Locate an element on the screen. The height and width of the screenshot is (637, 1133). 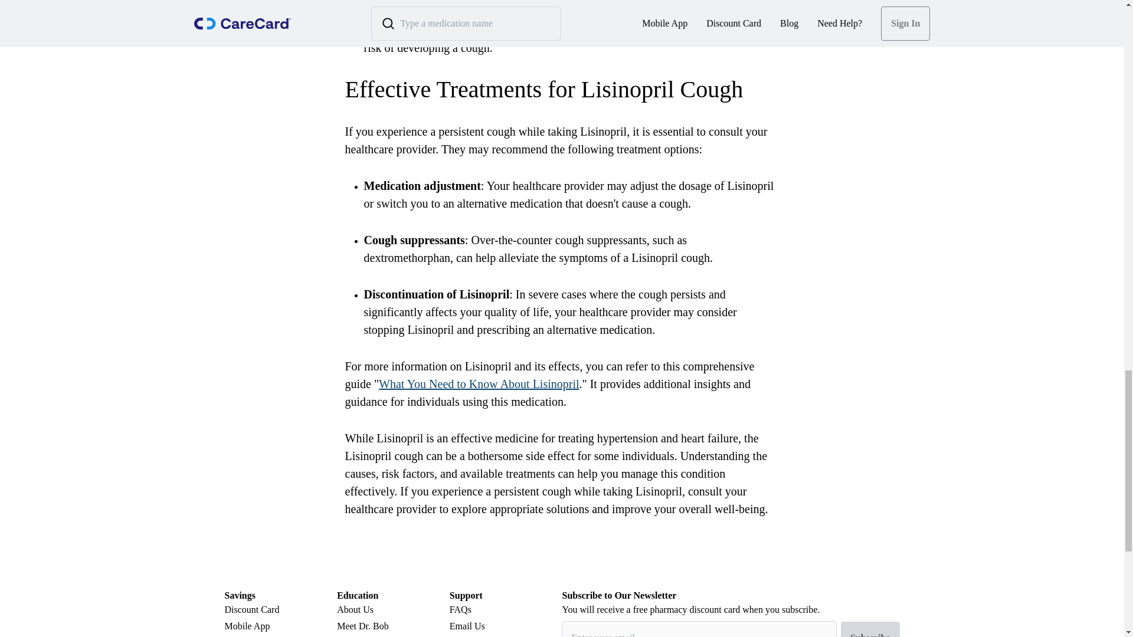
Blog is located at coordinates (393, 636).